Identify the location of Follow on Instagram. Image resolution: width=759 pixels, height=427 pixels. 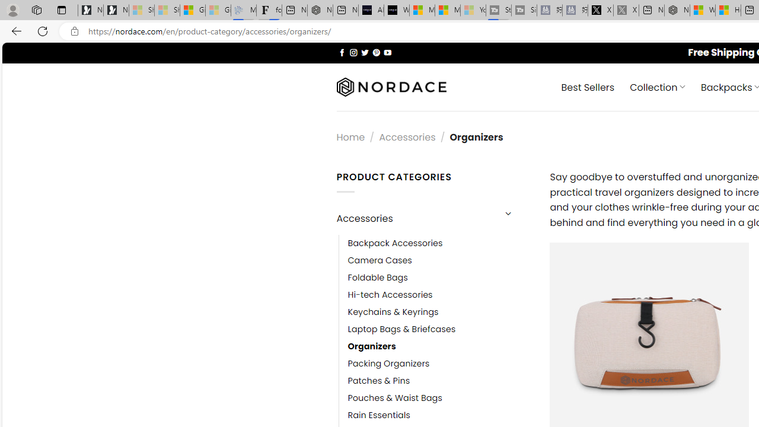
(353, 52).